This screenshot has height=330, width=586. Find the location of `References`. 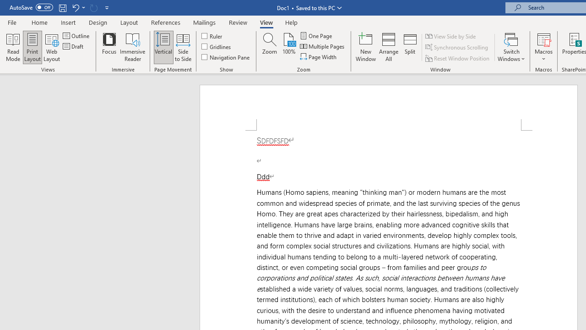

References is located at coordinates (166, 22).